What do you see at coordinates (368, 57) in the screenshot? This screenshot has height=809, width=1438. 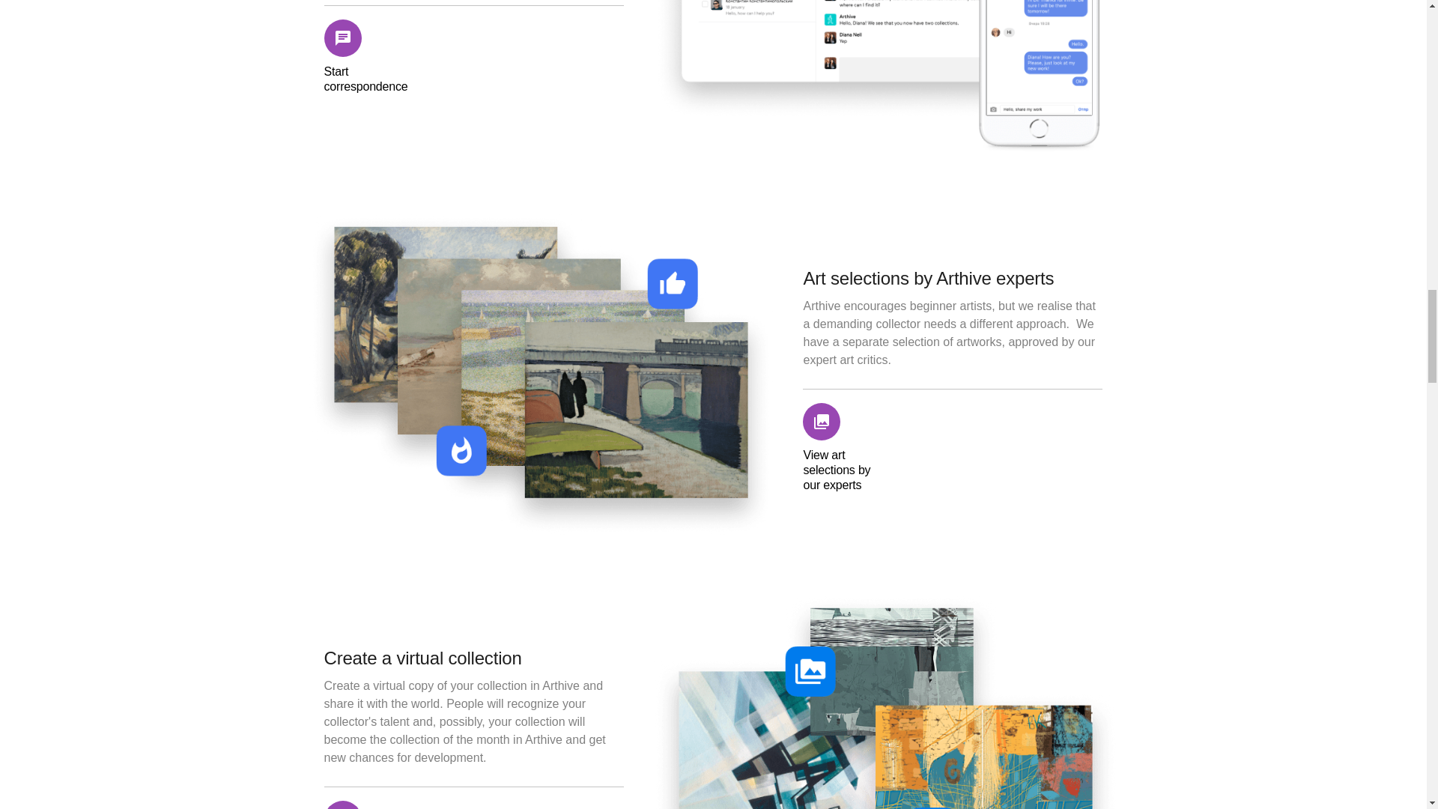 I see `Start correspondence` at bounding box center [368, 57].